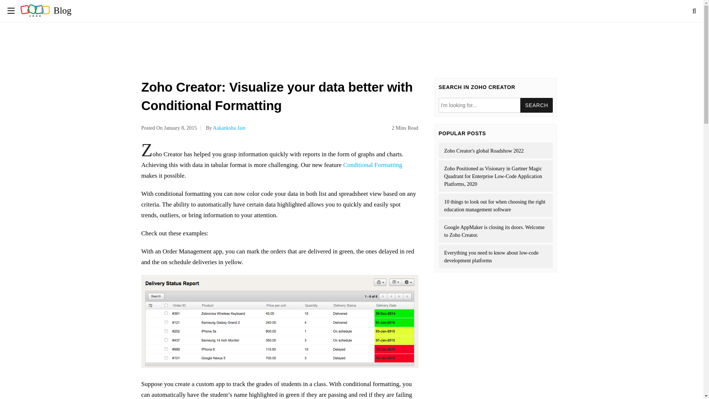  I want to click on Conditional Formatting, so click(372, 165).